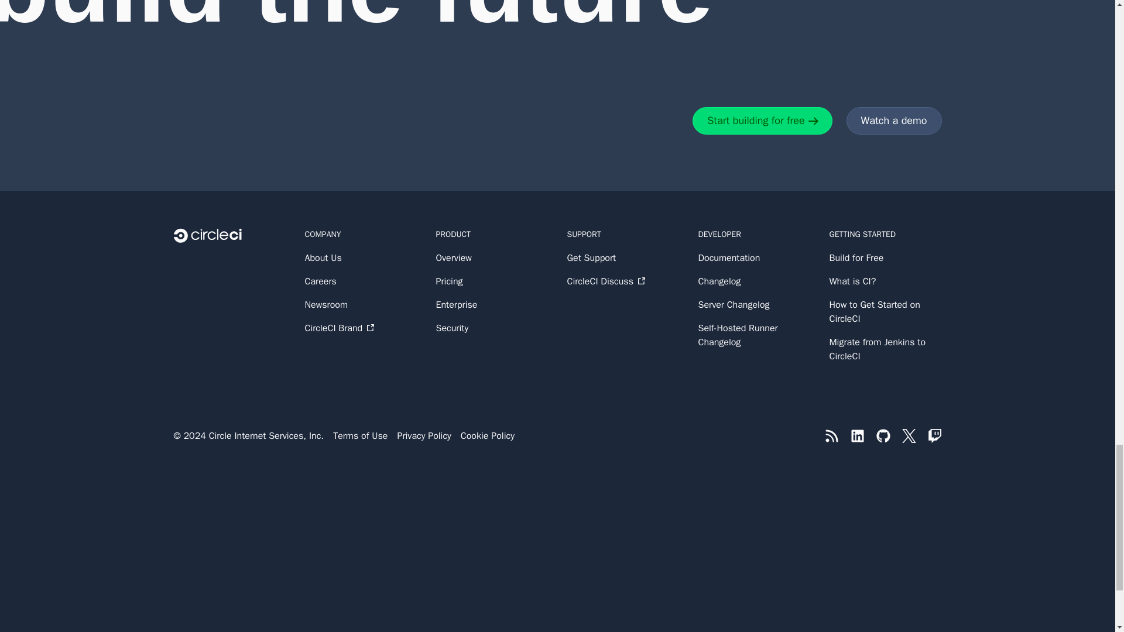 The height and width of the screenshot is (632, 1124). I want to click on Pricing, so click(492, 281).